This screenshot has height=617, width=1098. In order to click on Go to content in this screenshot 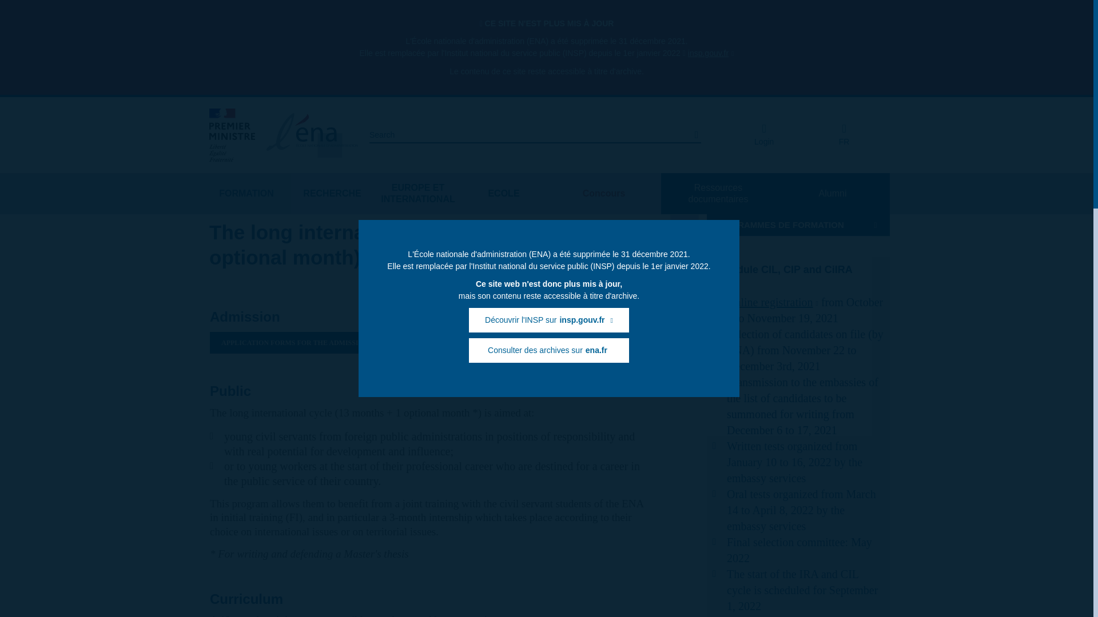, I will do `click(237, 113)`.